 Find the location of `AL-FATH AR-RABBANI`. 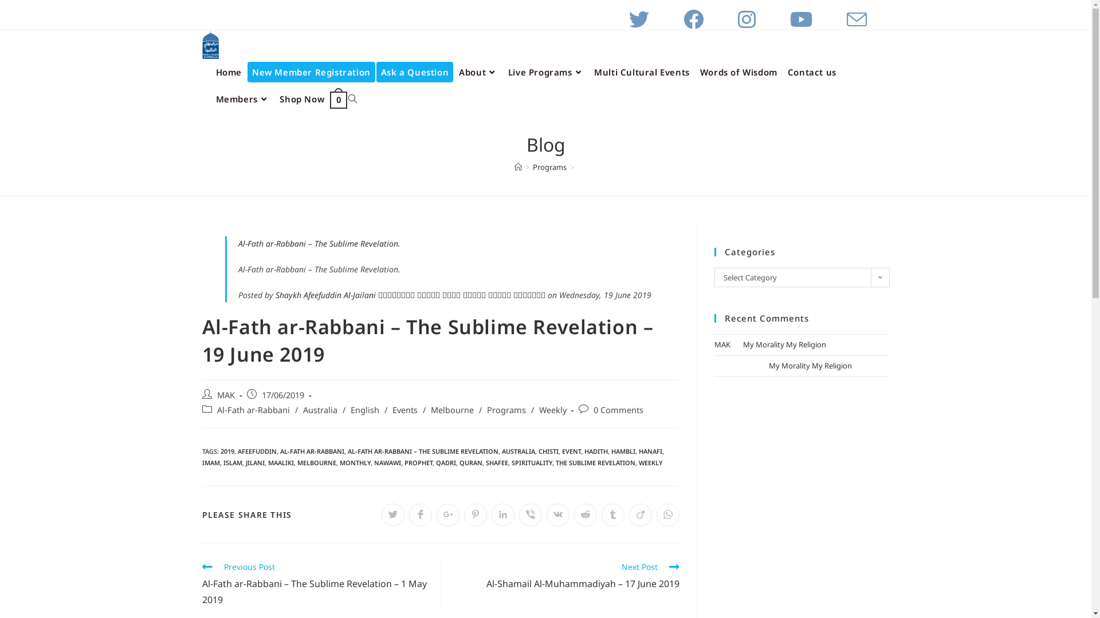

AL-FATH AR-RABBANI is located at coordinates (312, 451).